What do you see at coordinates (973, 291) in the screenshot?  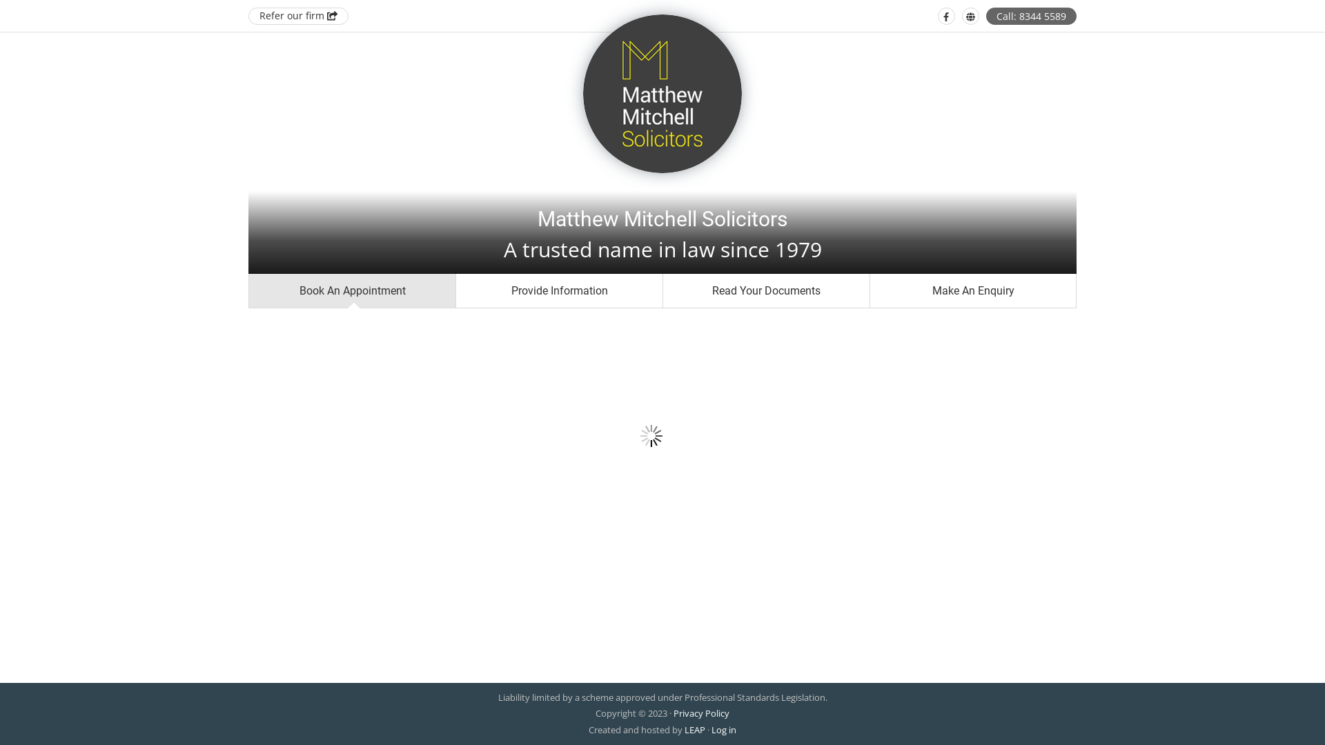 I see `Make An Enquiry` at bounding box center [973, 291].